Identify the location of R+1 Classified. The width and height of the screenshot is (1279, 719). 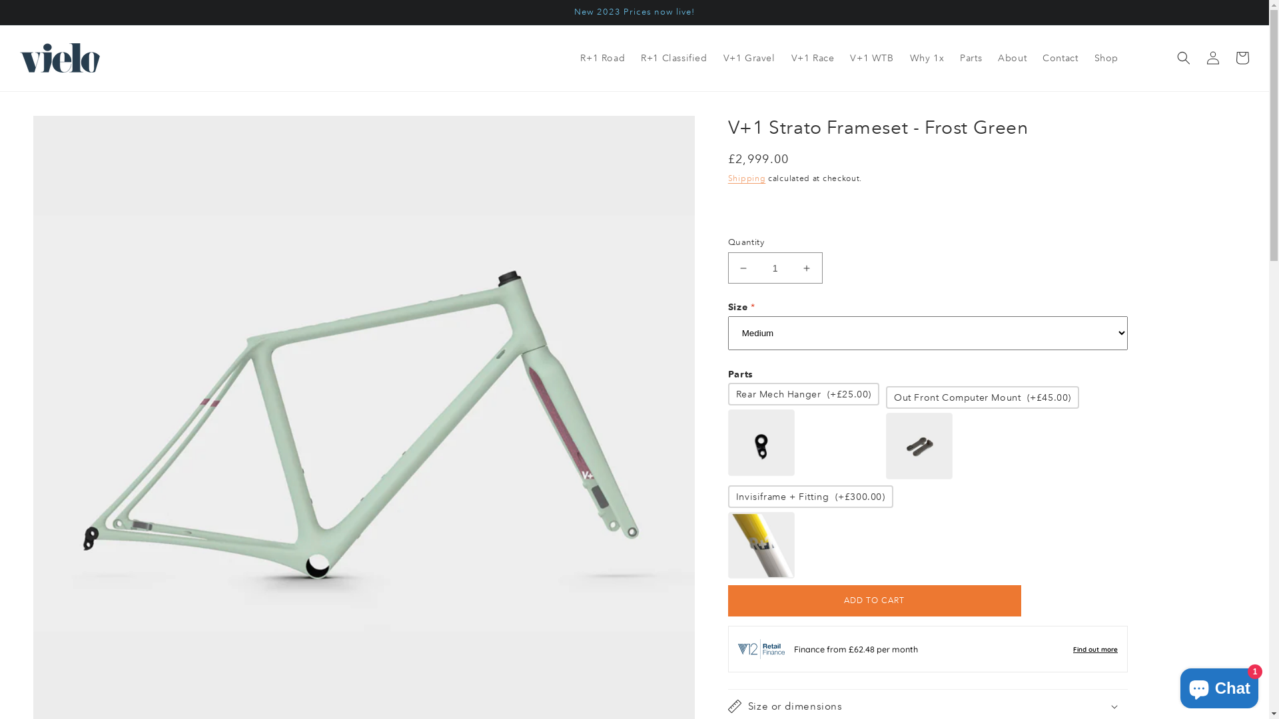
(674, 58).